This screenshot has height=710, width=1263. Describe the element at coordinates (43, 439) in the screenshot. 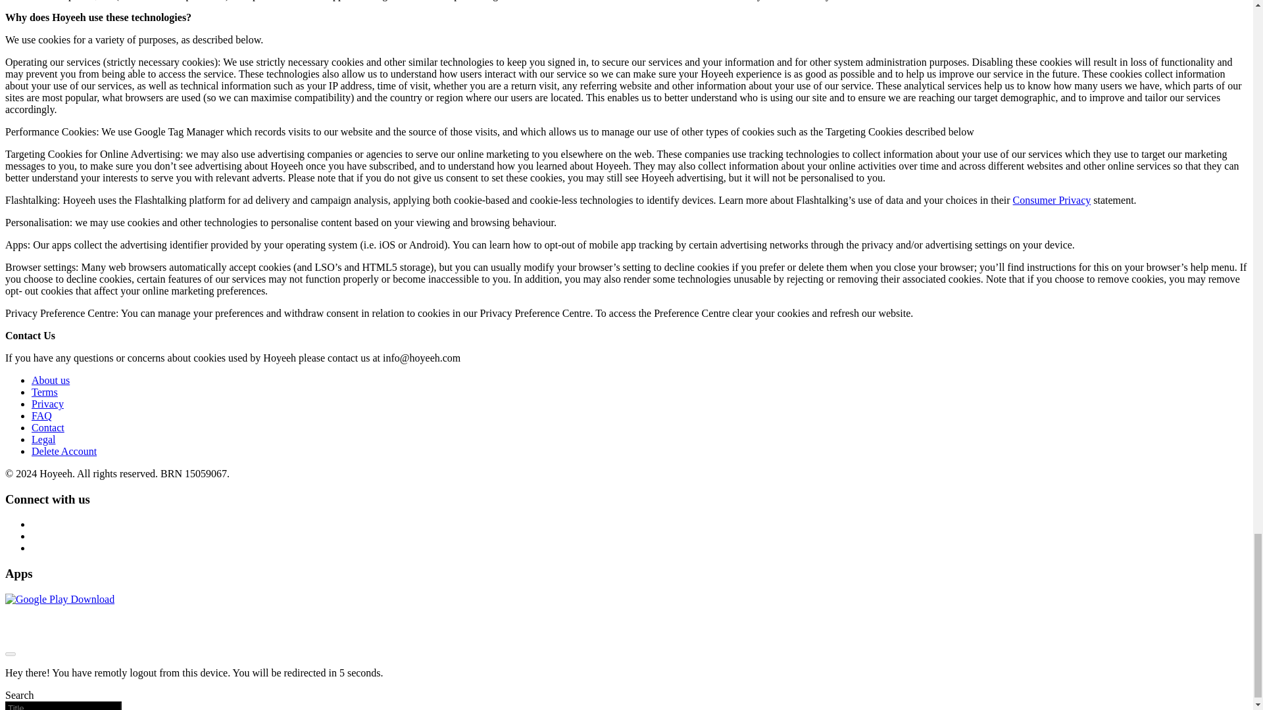

I see `Legal` at that location.